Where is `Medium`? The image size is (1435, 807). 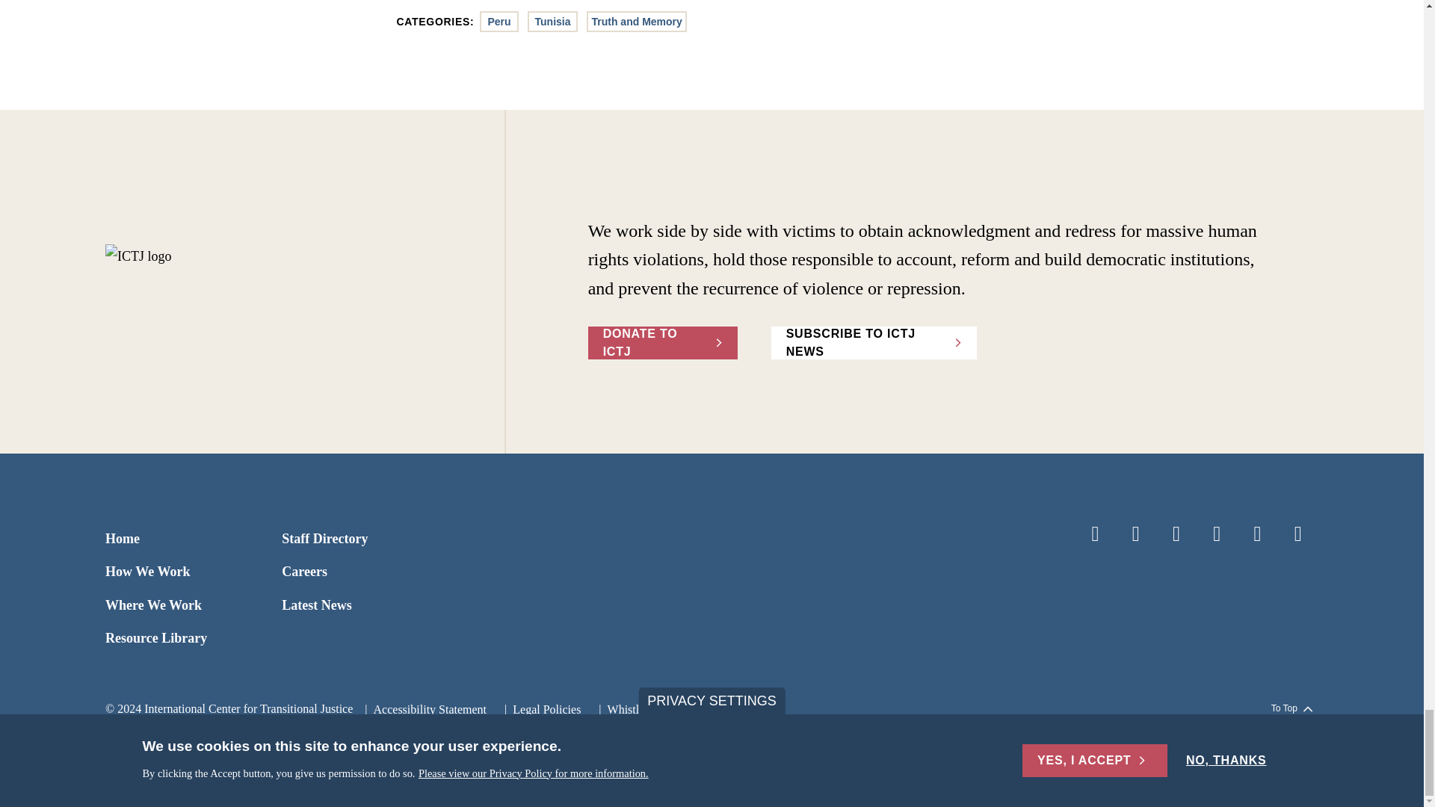
Medium is located at coordinates (1298, 534).